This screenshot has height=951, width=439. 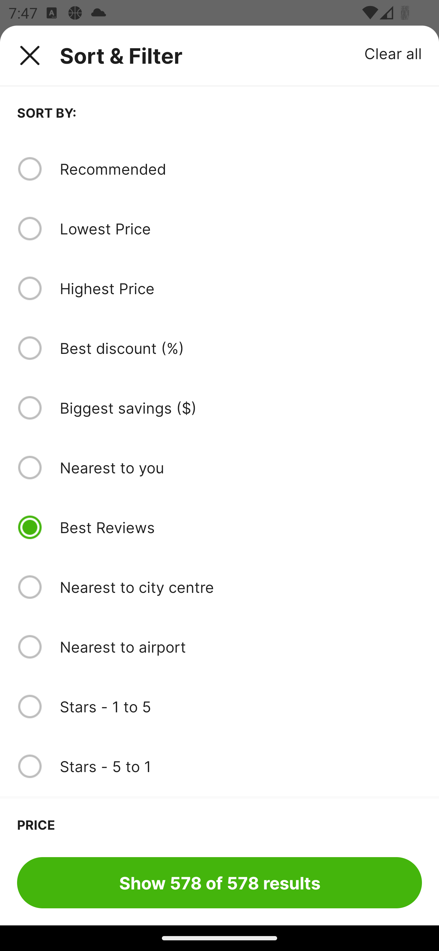 I want to click on Nearest to you, so click(x=241, y=467).